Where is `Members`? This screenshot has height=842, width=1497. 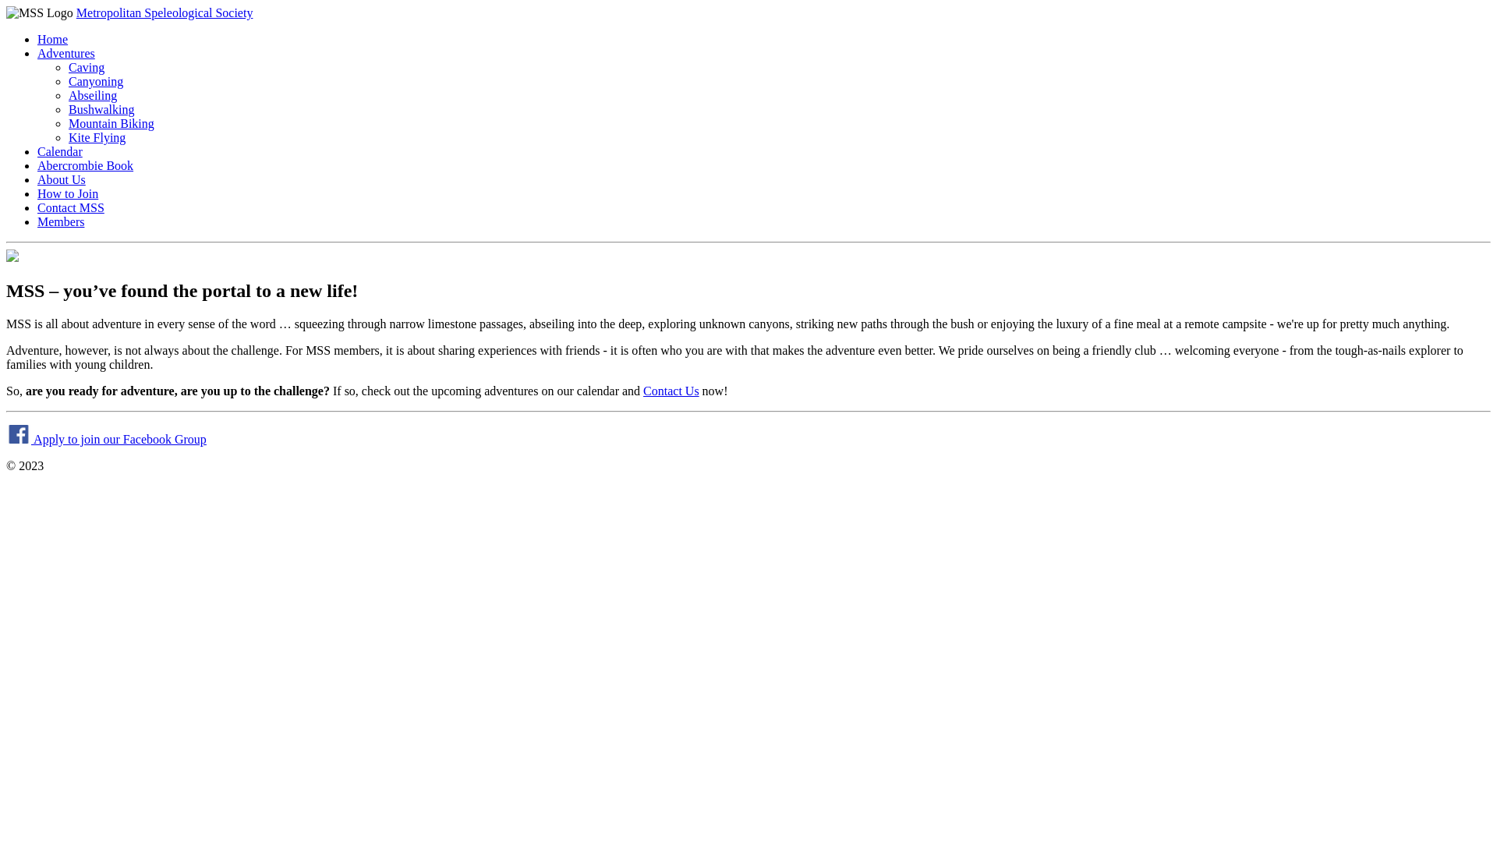 Members is located at coordinates (61, 221).